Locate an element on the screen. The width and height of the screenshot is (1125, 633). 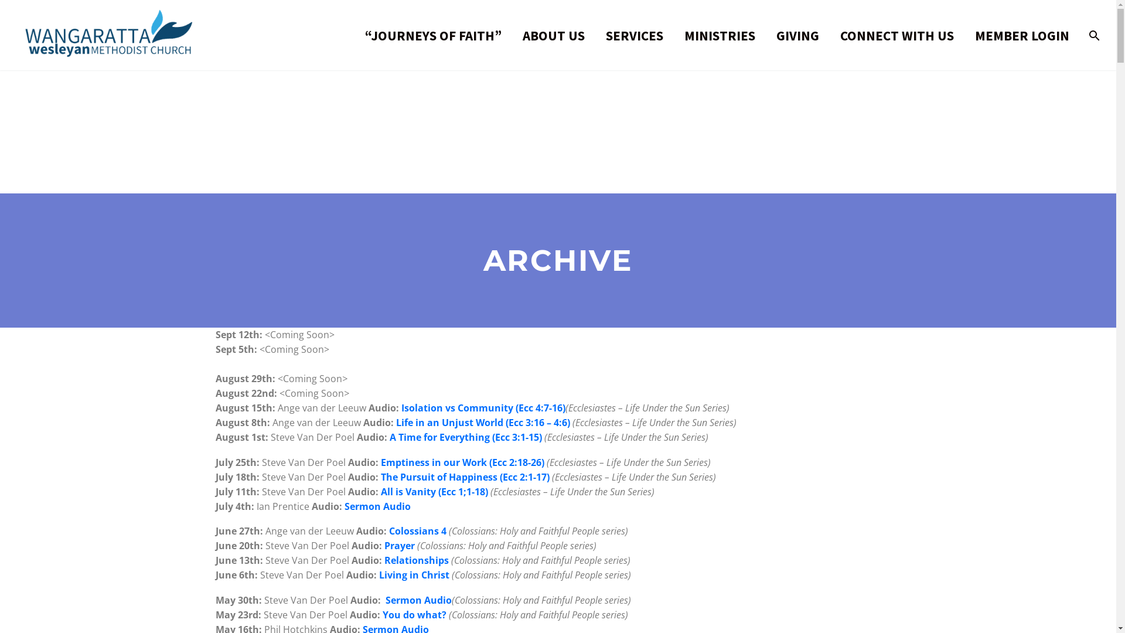
MEMBER LOGIN is located at coordinates (1022, 35).